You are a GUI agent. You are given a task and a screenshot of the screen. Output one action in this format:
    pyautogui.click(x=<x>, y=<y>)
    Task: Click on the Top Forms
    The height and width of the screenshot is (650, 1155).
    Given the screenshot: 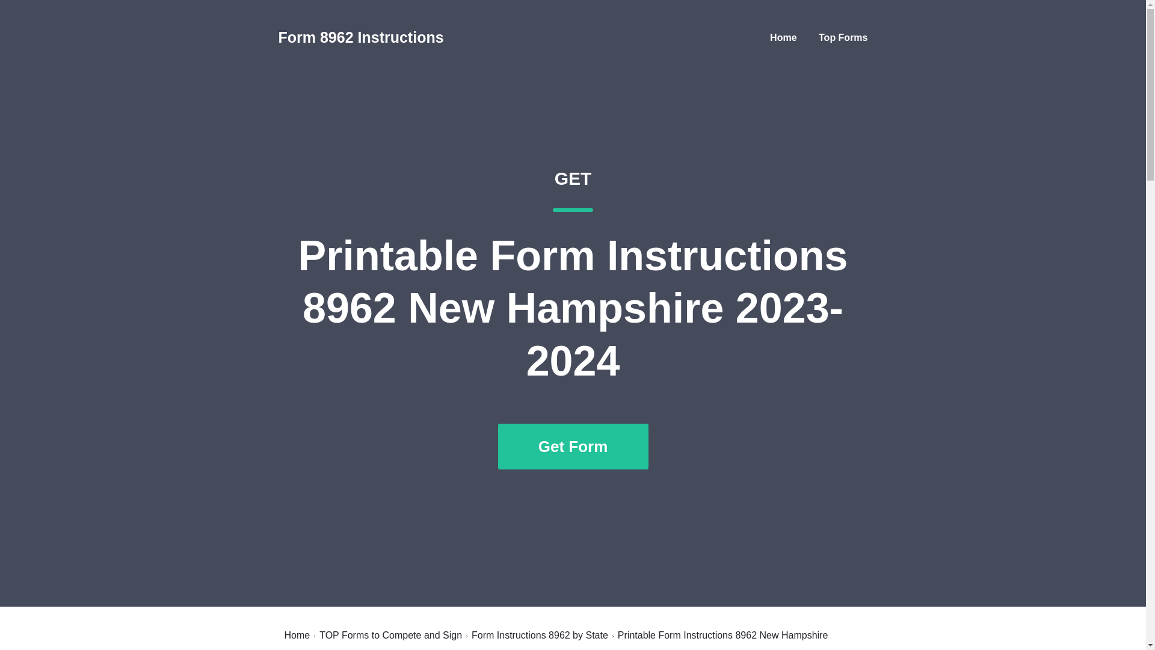 What is the action you would take?
    pyautogui.click(x=843, y=37)
    